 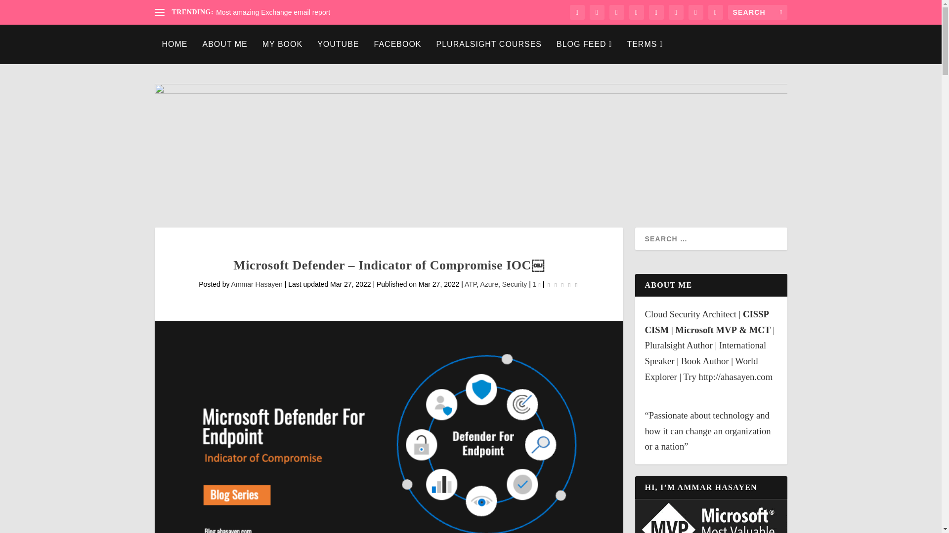 I want to click on Search for:, so click(x=757, y=12).